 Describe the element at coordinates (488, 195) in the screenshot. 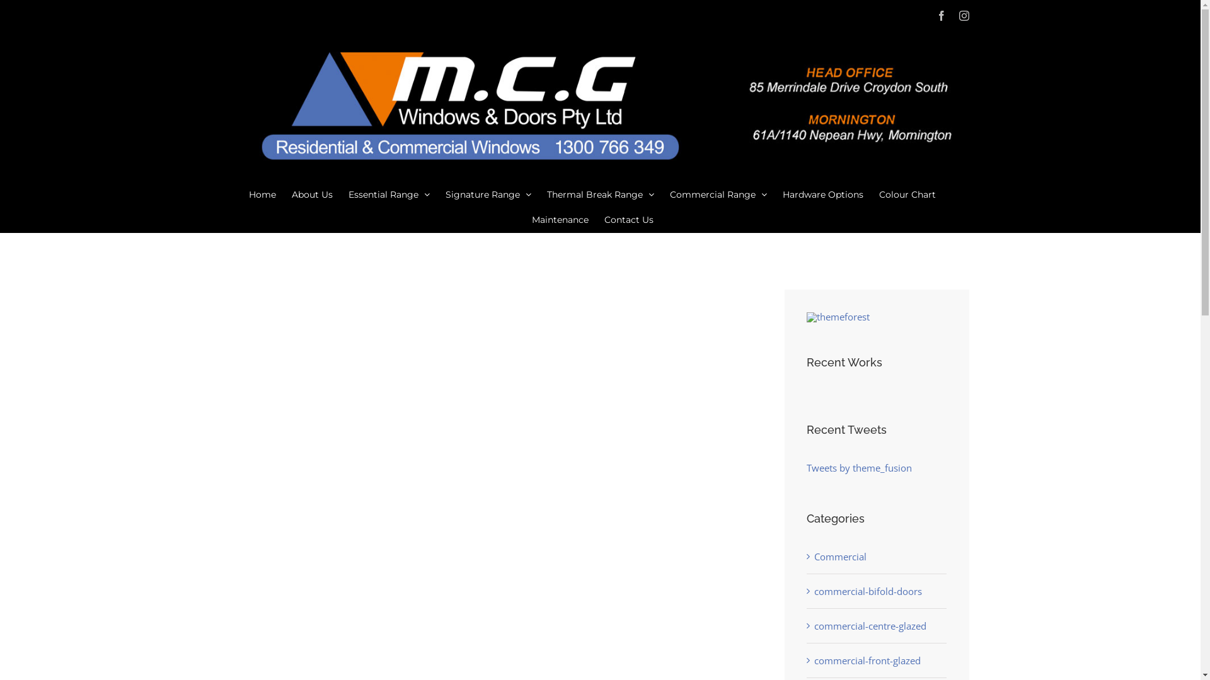

I see `Signature Range` at that location.